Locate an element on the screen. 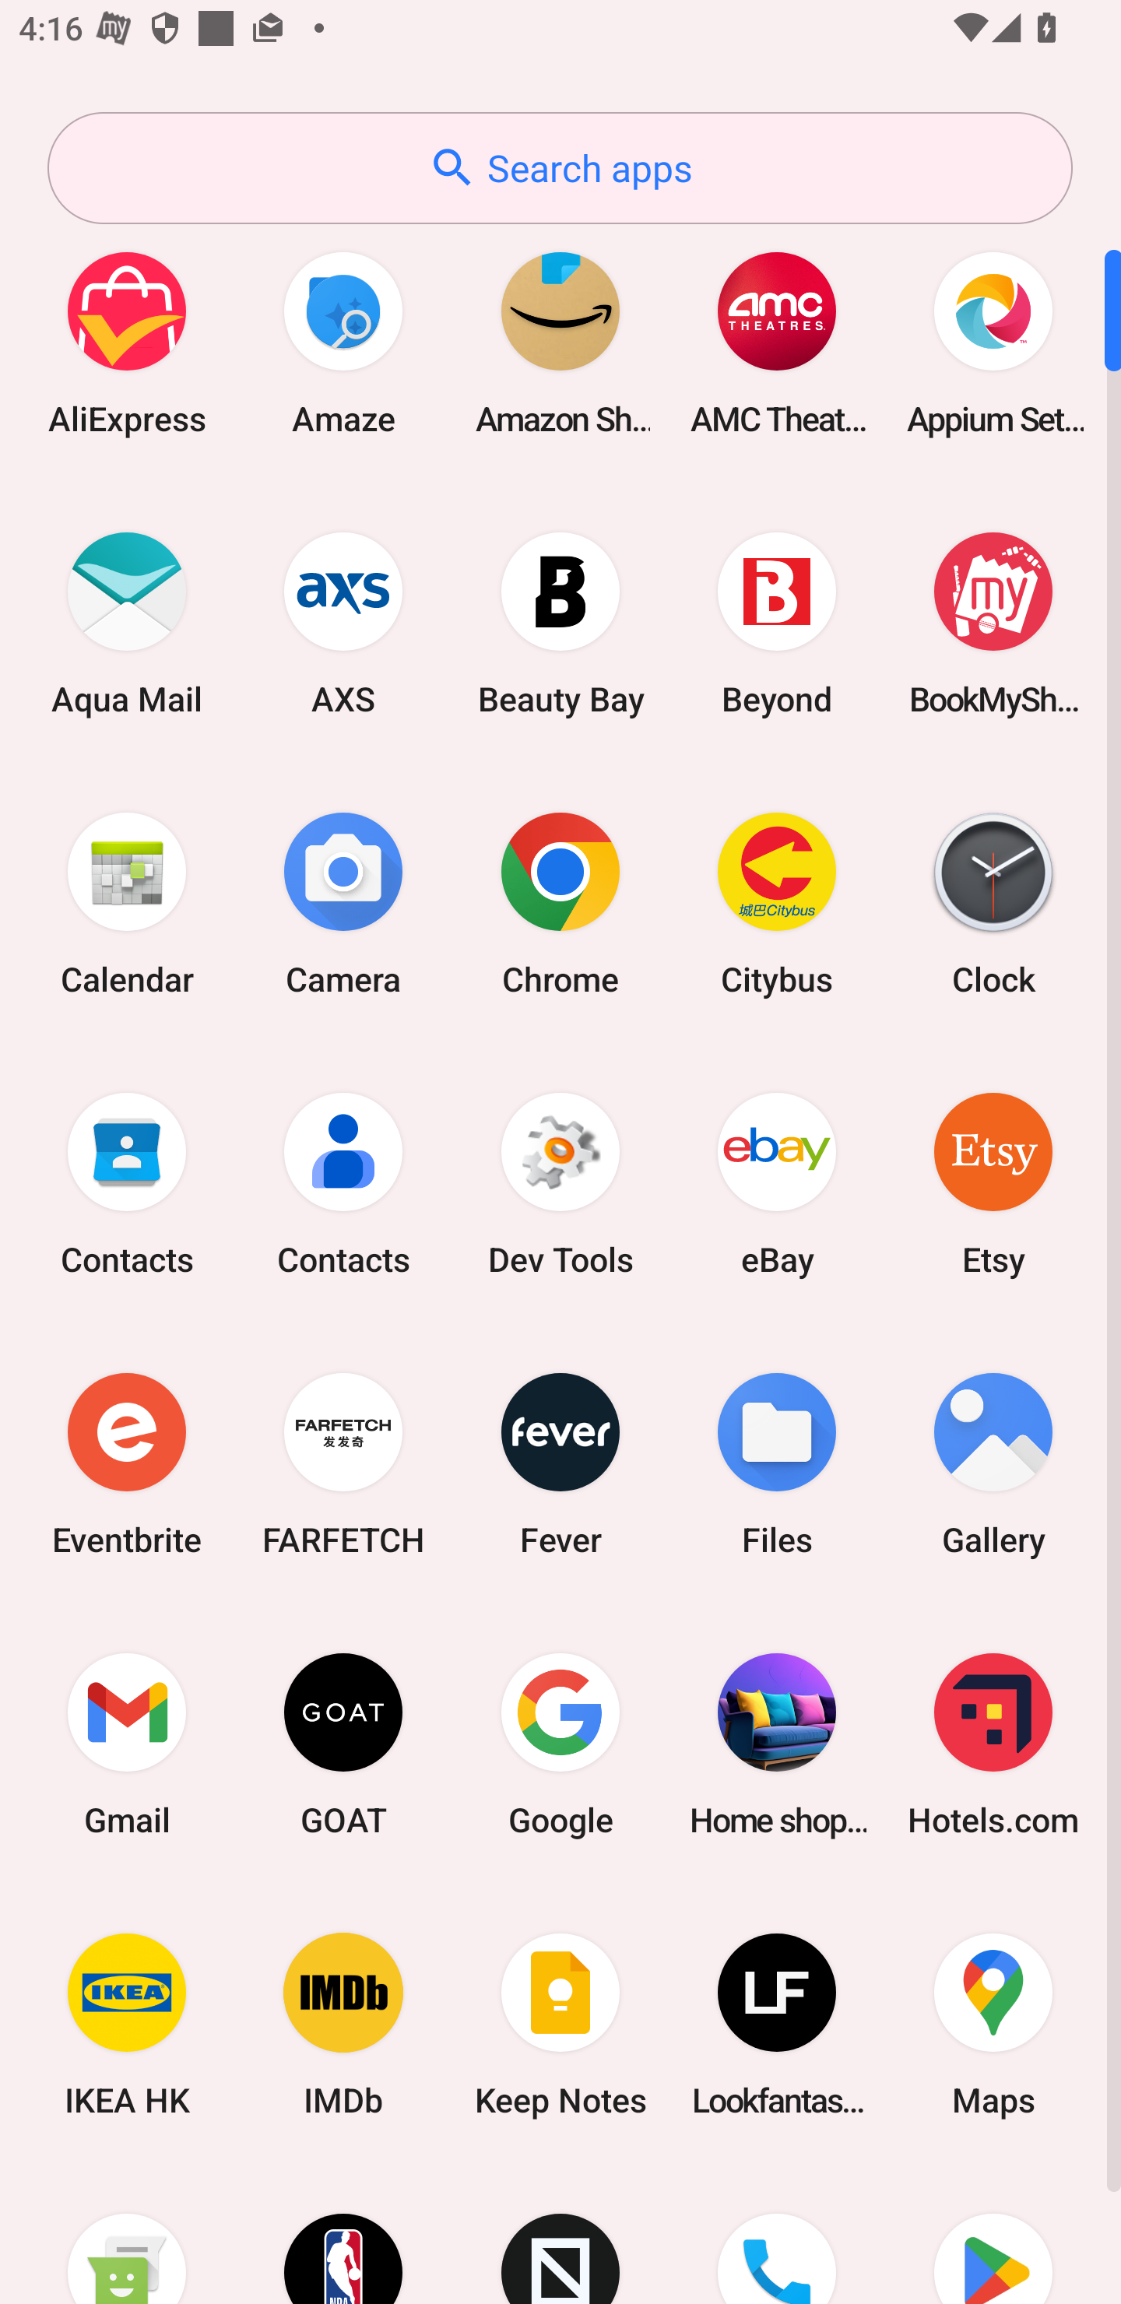 The width and height of the screenshot is (1121, 2304). GOAT is located at coordinates (343, 1744).